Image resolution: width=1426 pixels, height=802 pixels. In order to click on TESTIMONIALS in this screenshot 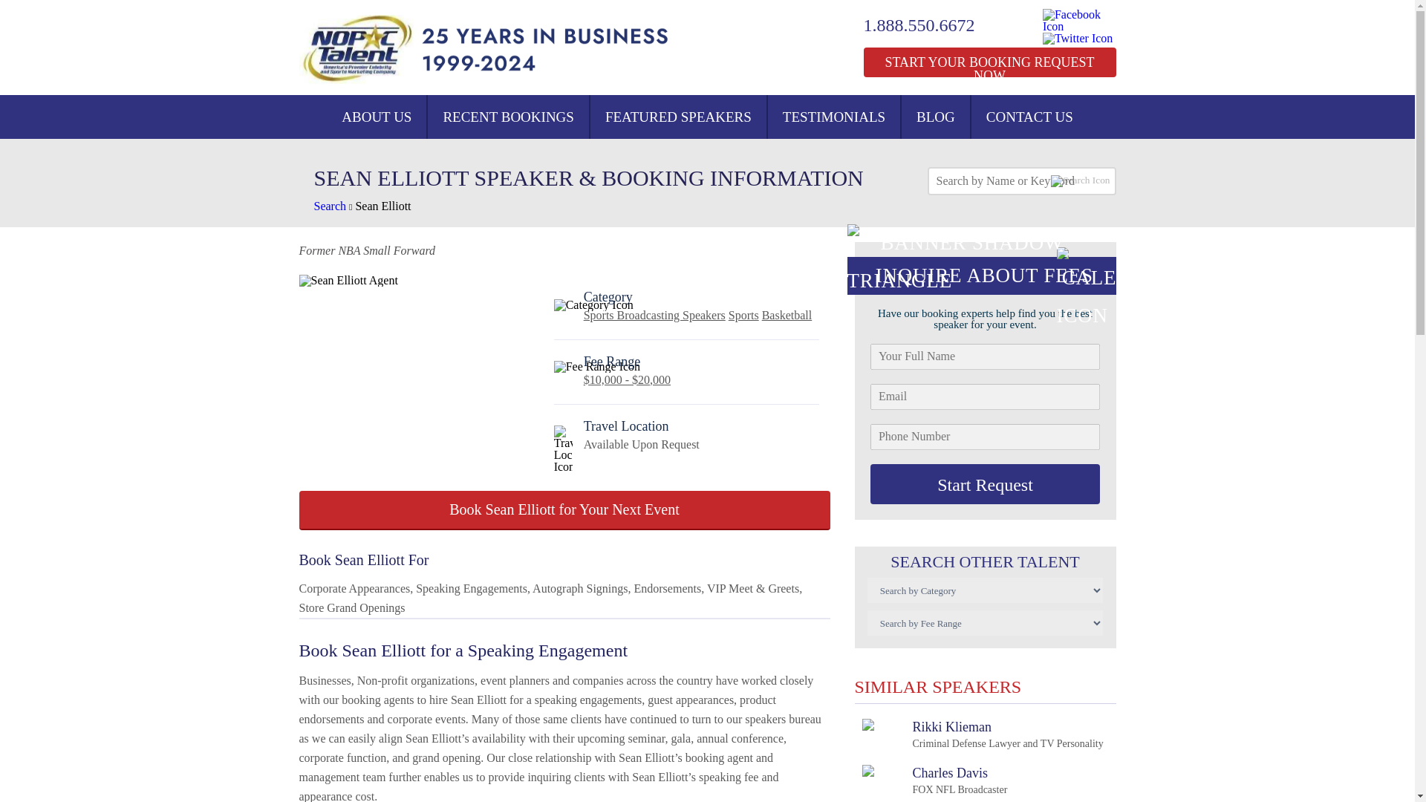, I will do `click(833, 117)`.